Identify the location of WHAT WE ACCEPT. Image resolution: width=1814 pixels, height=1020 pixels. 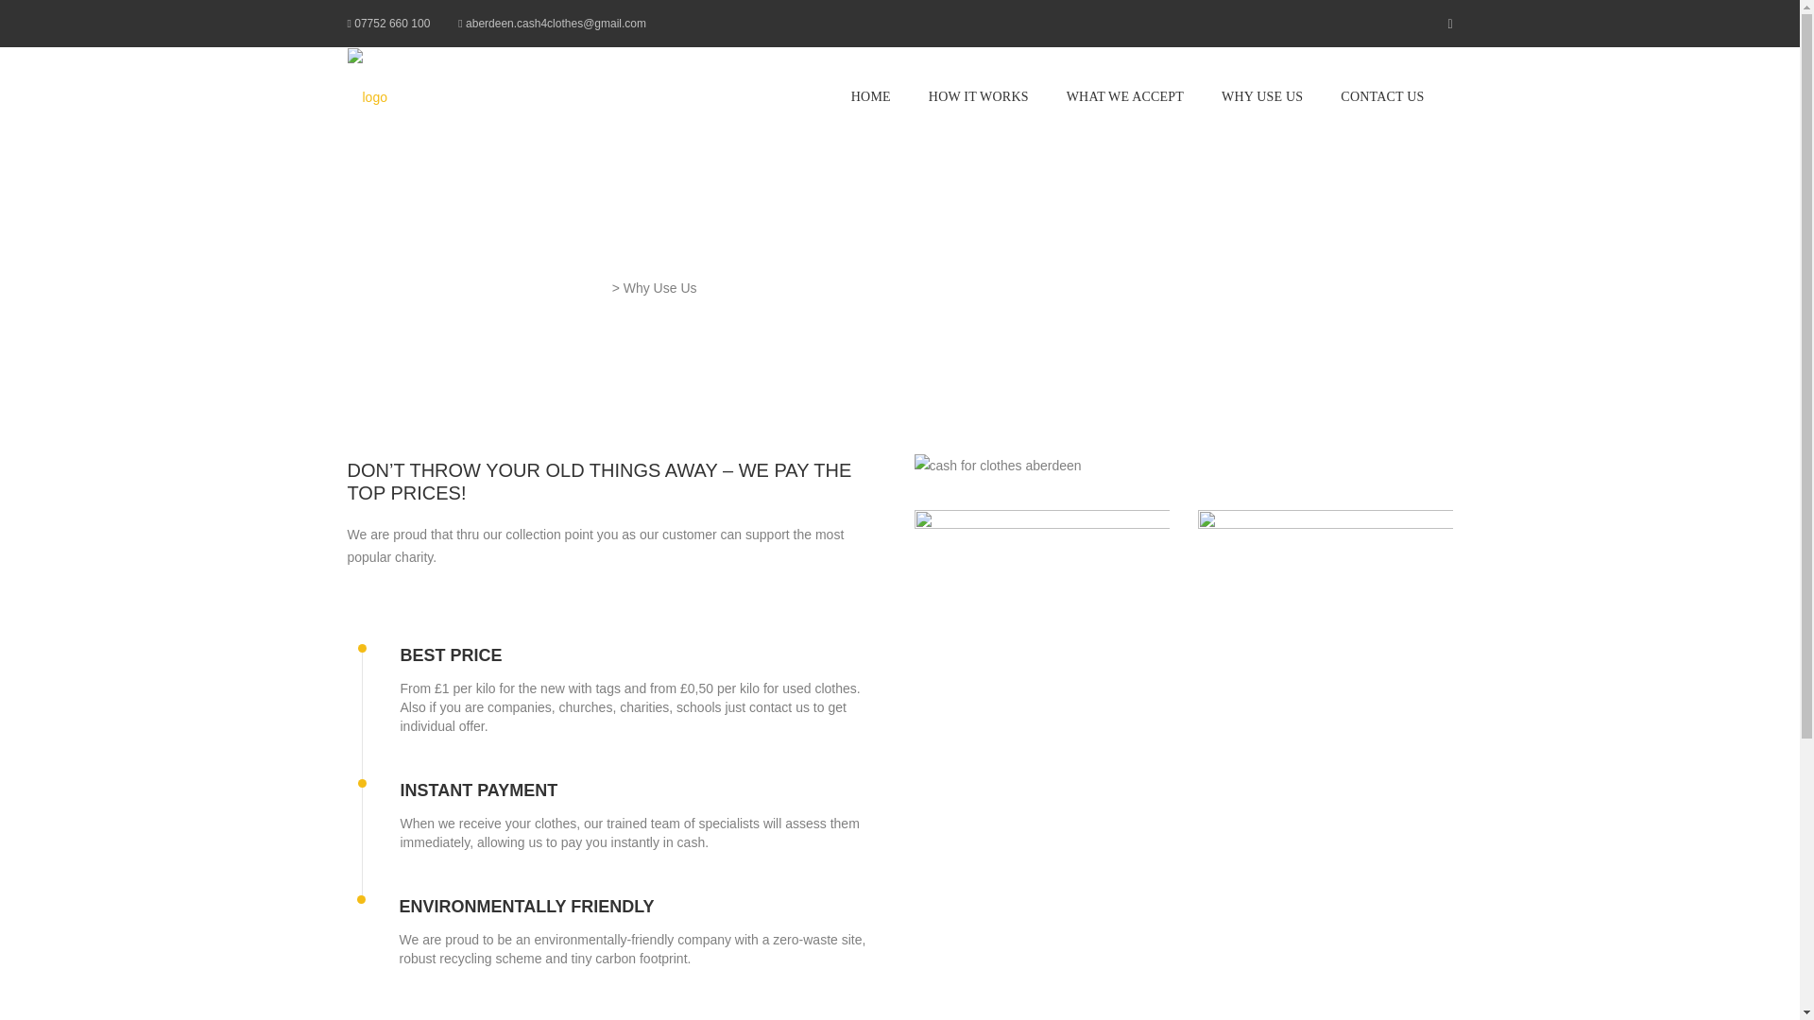
(1124, 96).